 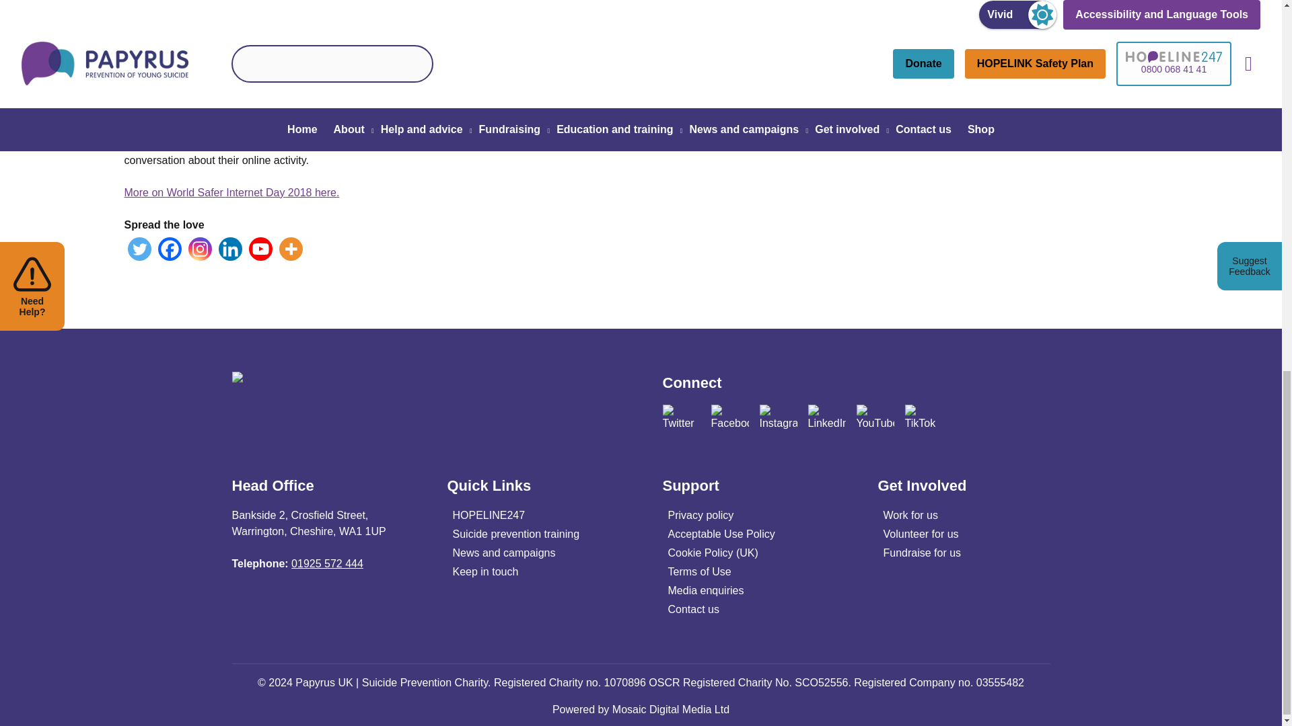 I want to click on More, so click(x=291, y=249).